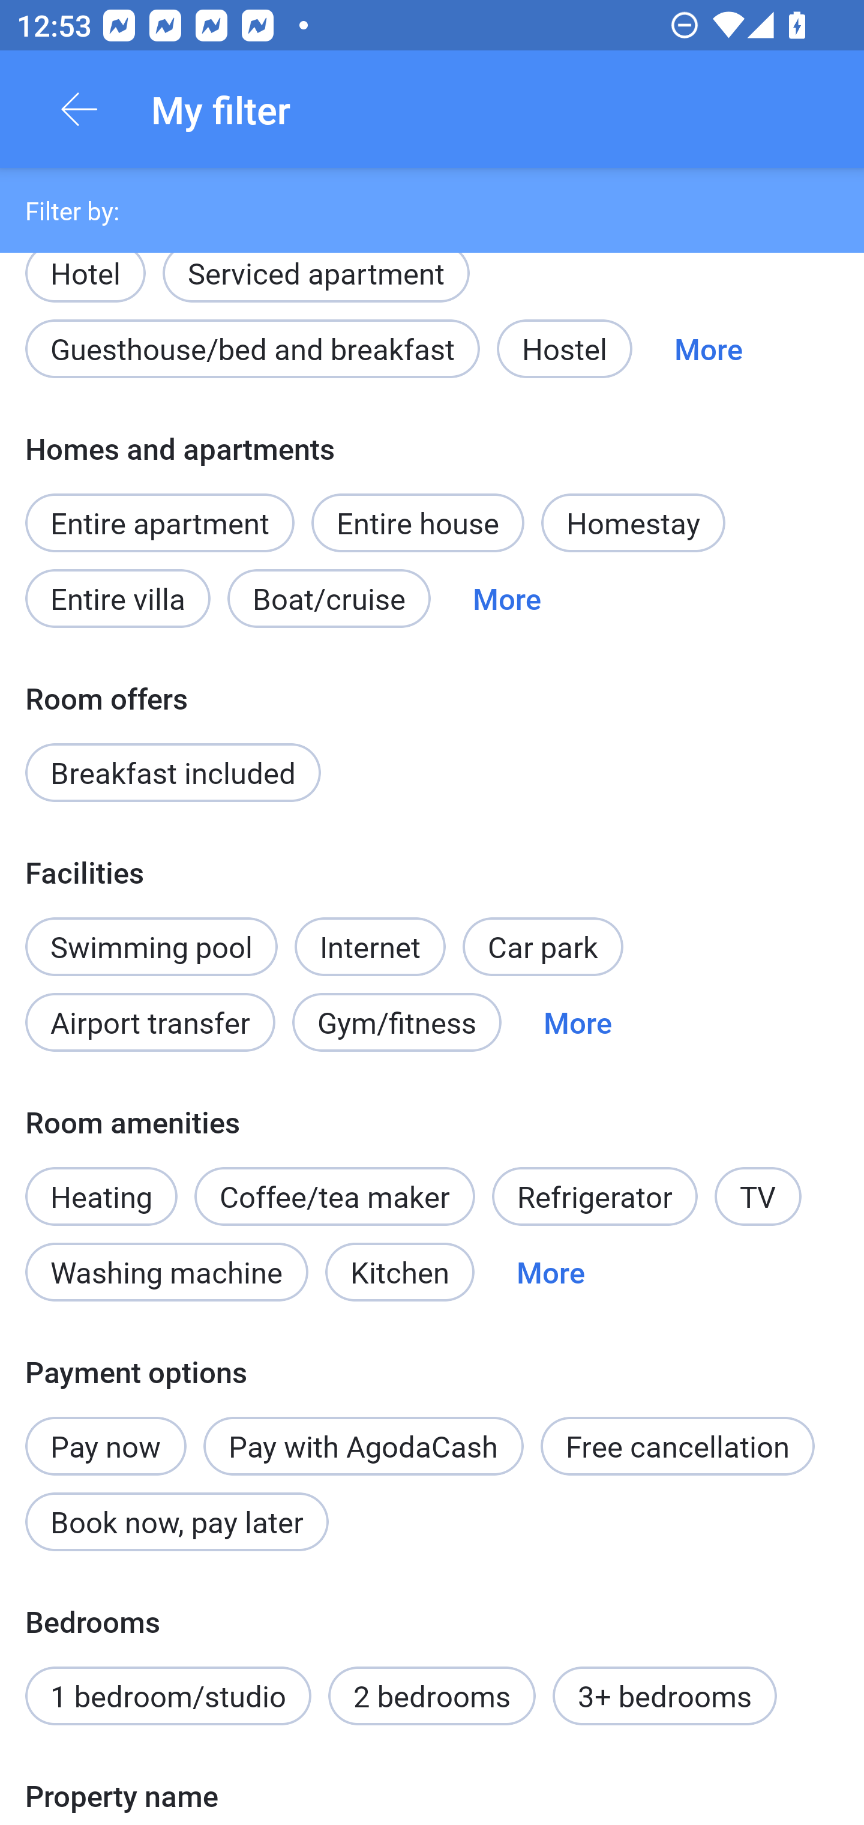  I want to click on Breakfast included, so click(173, 773).